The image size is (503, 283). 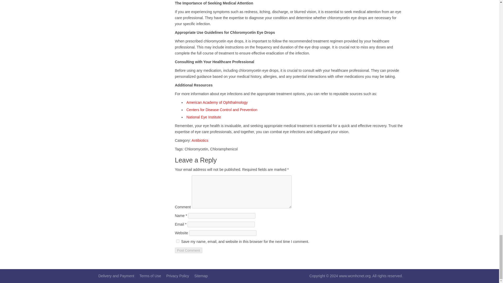 I want to click on American Academy of Ophthalmology, so click(x=217, y=102).